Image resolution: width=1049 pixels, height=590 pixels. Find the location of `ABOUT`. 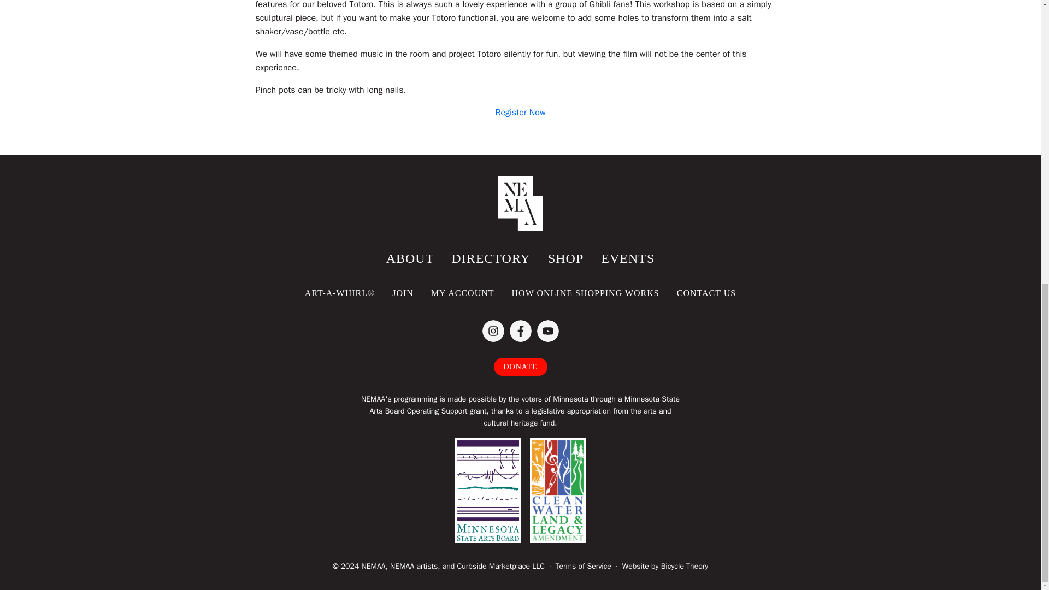

ABOUT is located at coordinates (410, 259).